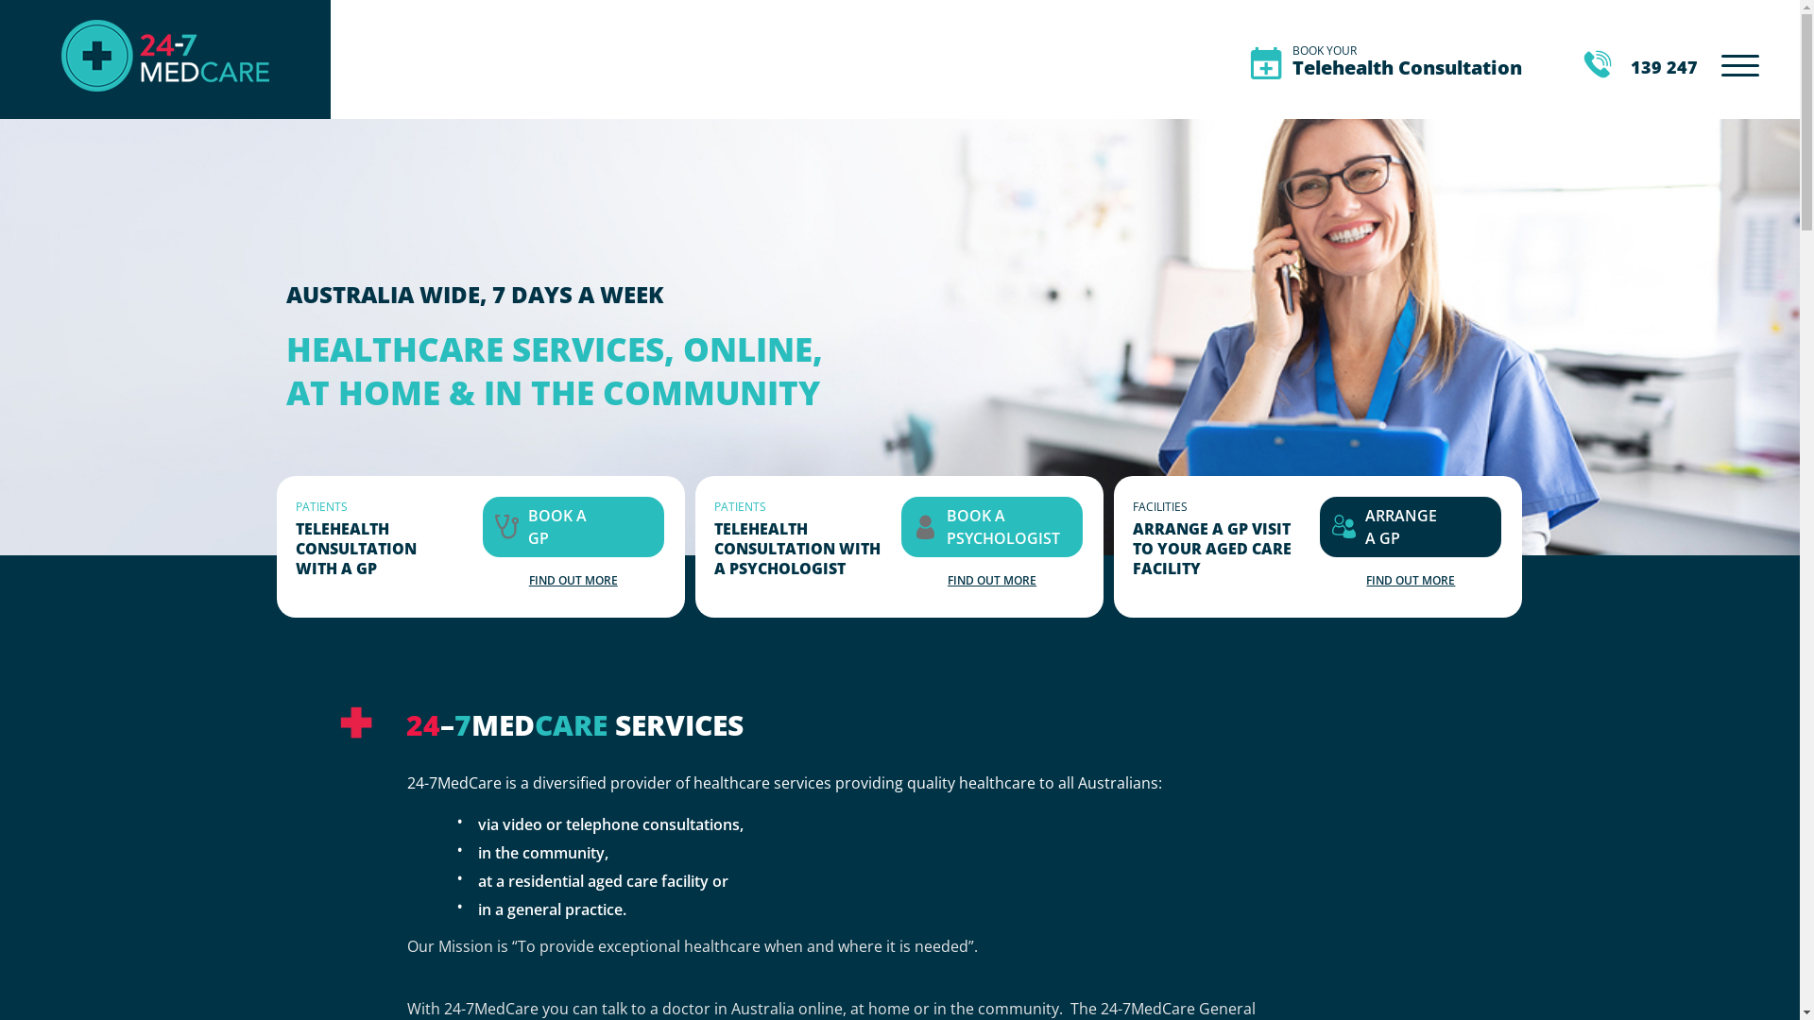  Describe the element at coordinates (1401, 527) in the screenshot. I see `ARRANGE
A GP` at that location.